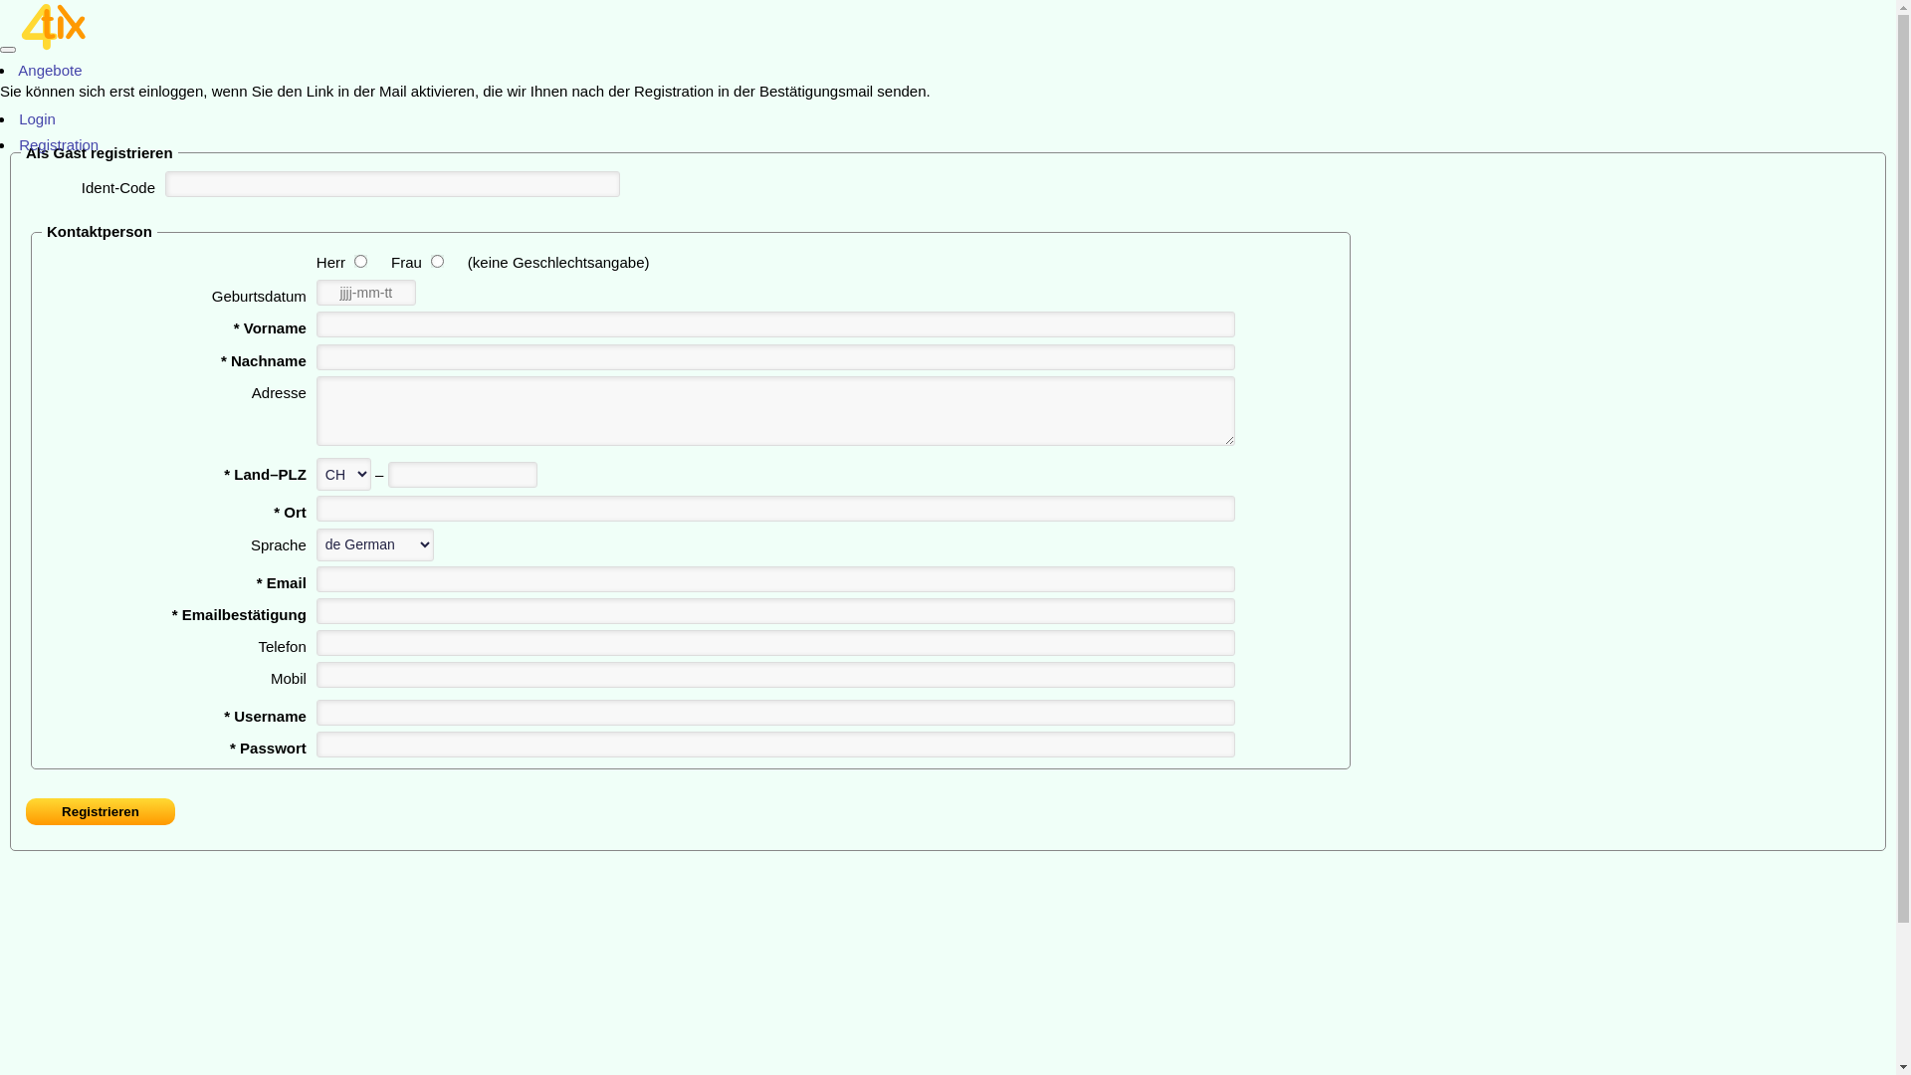 The image size is (1911, 1075). I want to click on (keine Geschlechtsangabe), so click(559, 263).